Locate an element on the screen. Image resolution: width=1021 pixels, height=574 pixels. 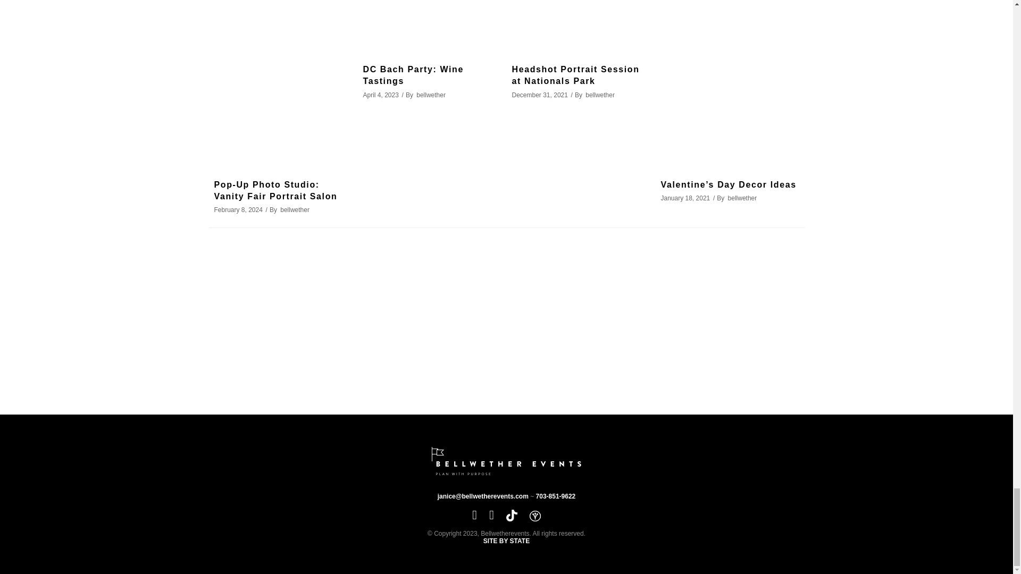
DC Bach Party: Wine Tastings is located at coordinates (432, 26).